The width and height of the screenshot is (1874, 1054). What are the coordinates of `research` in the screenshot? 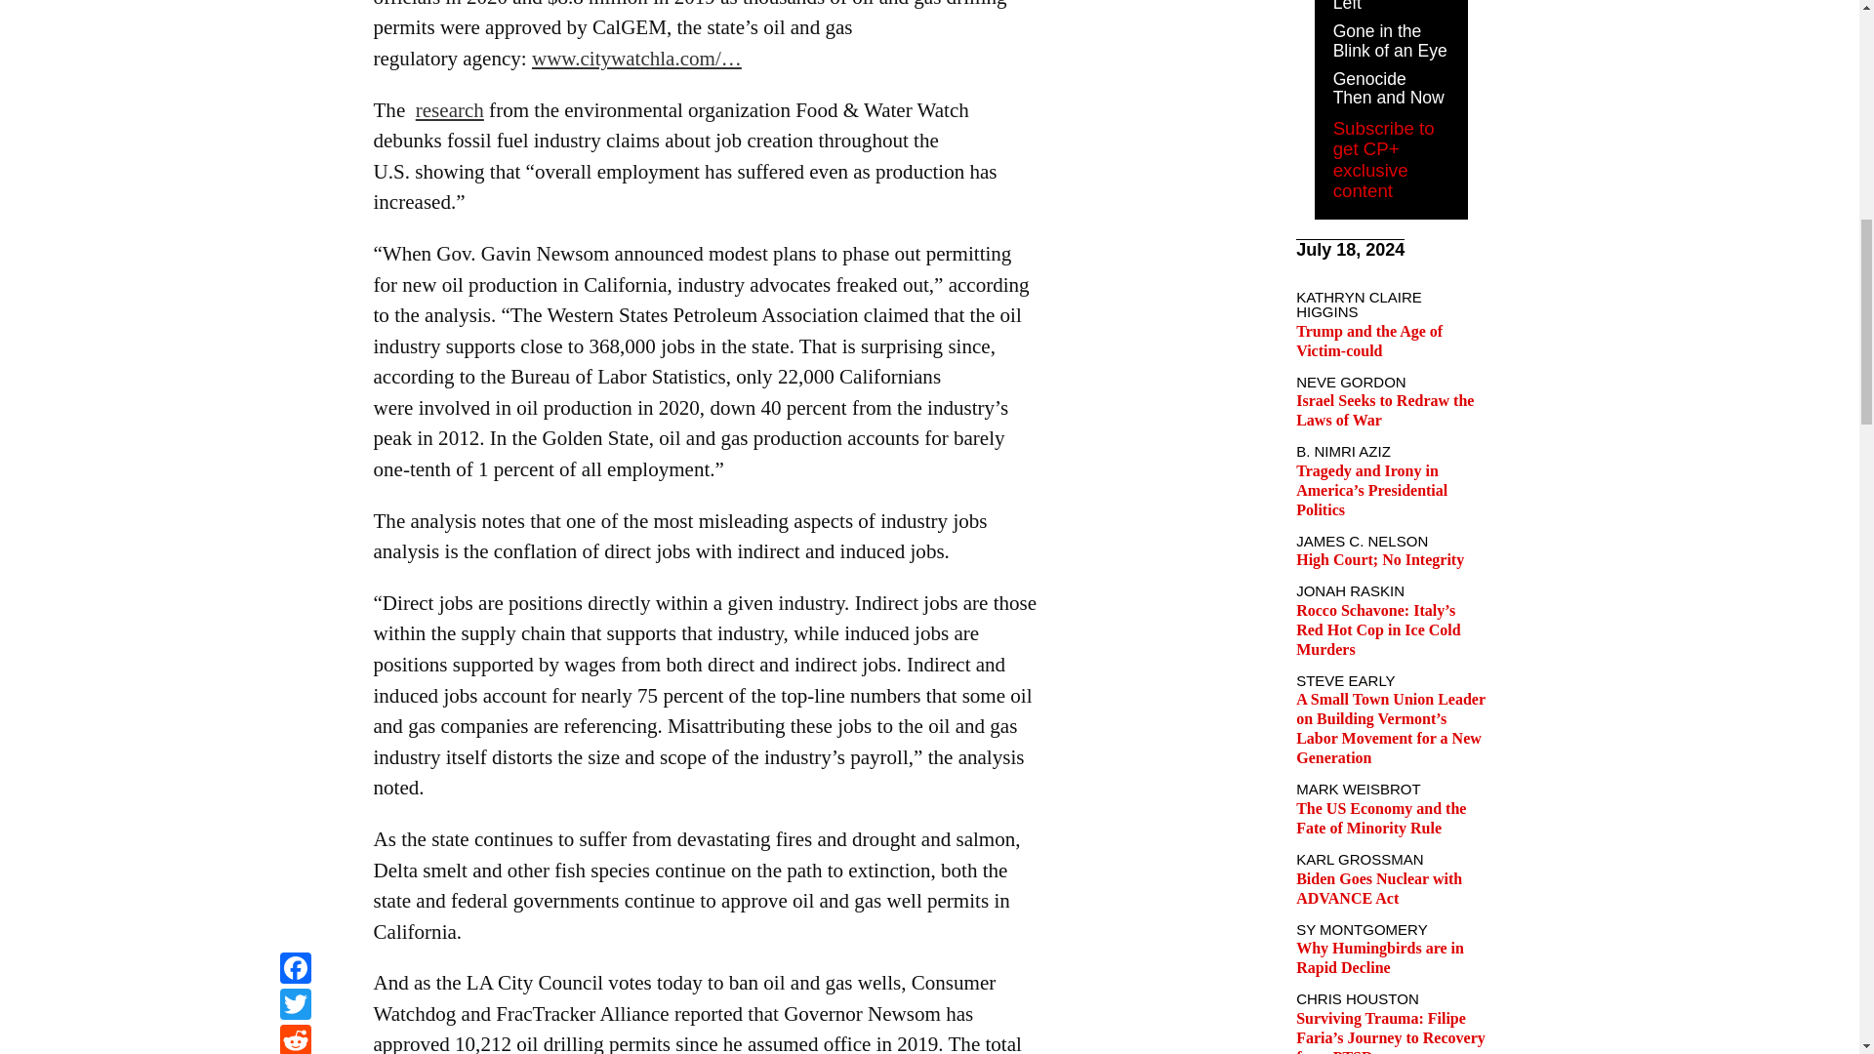 It's located at (449, 110).